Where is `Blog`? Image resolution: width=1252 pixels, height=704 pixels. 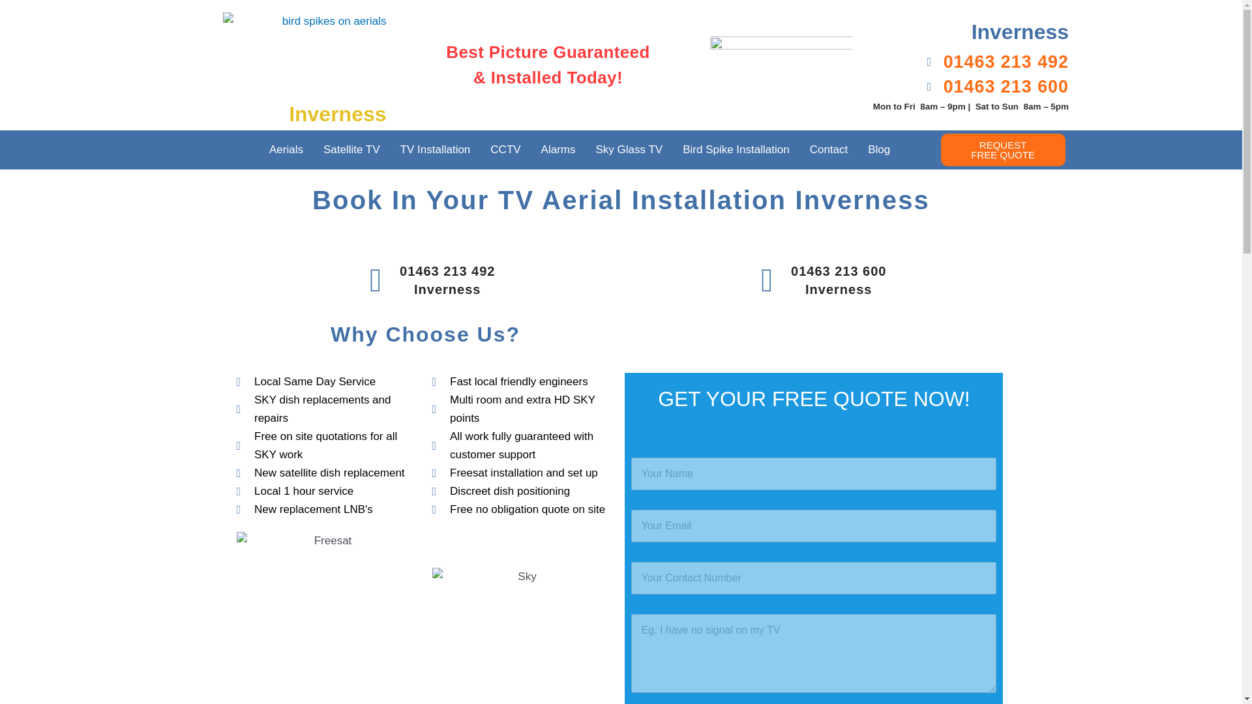
Blog is located at coordinates (879, 150).